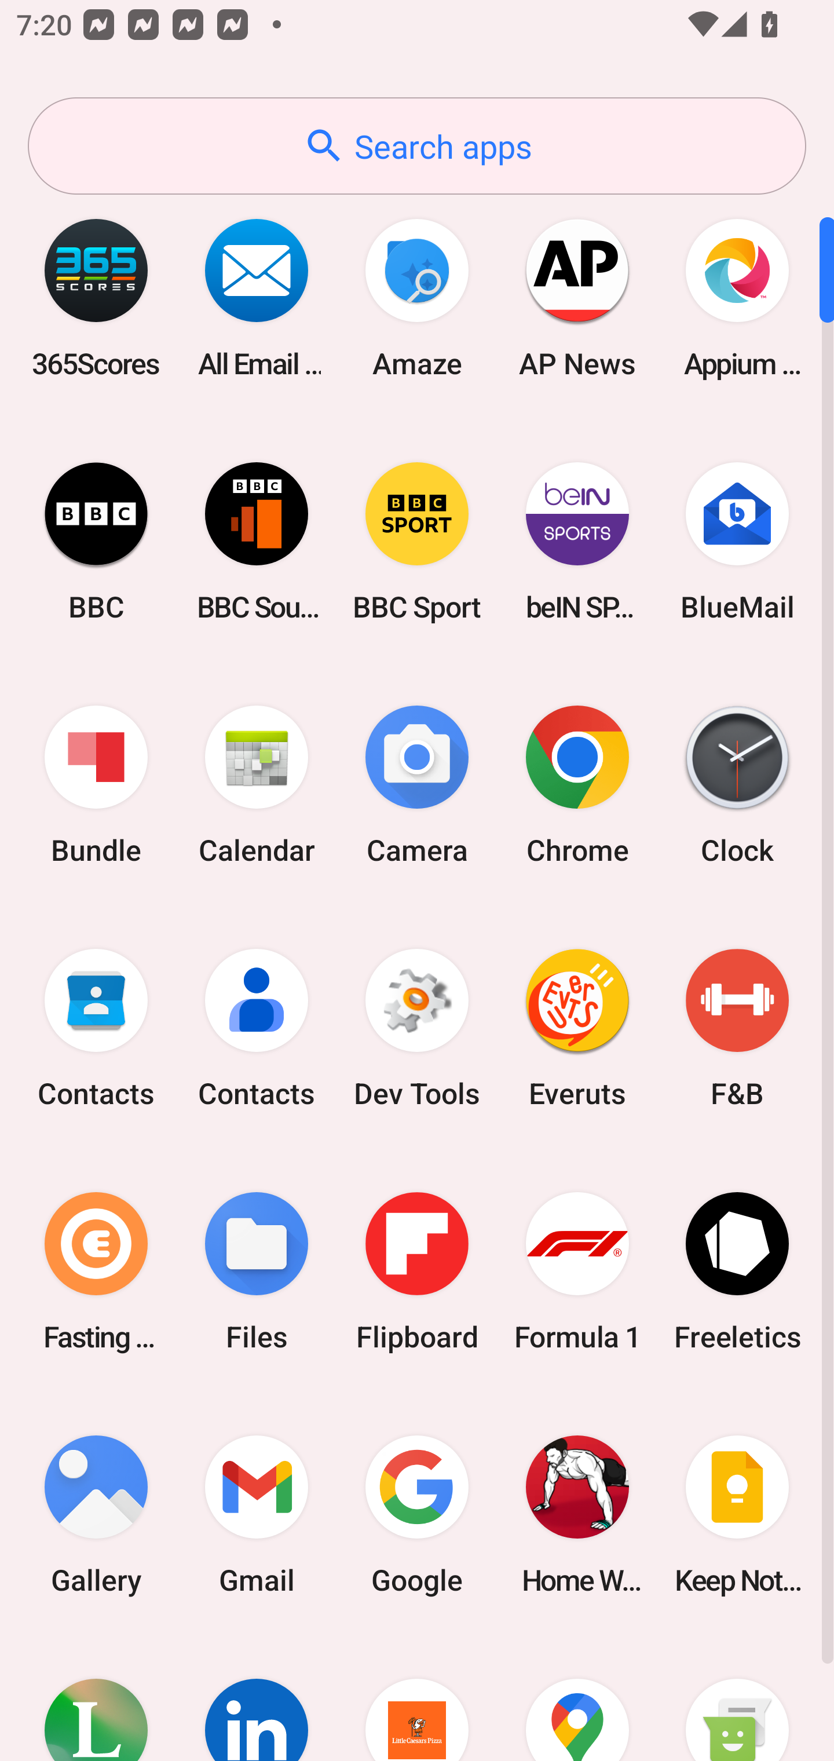 The width and height of the screenshot is (834, 1761). What do you see at coordinates (737, 1271) in the screenshot?
I see `Freeletics` at bounding box center [737, 1271].